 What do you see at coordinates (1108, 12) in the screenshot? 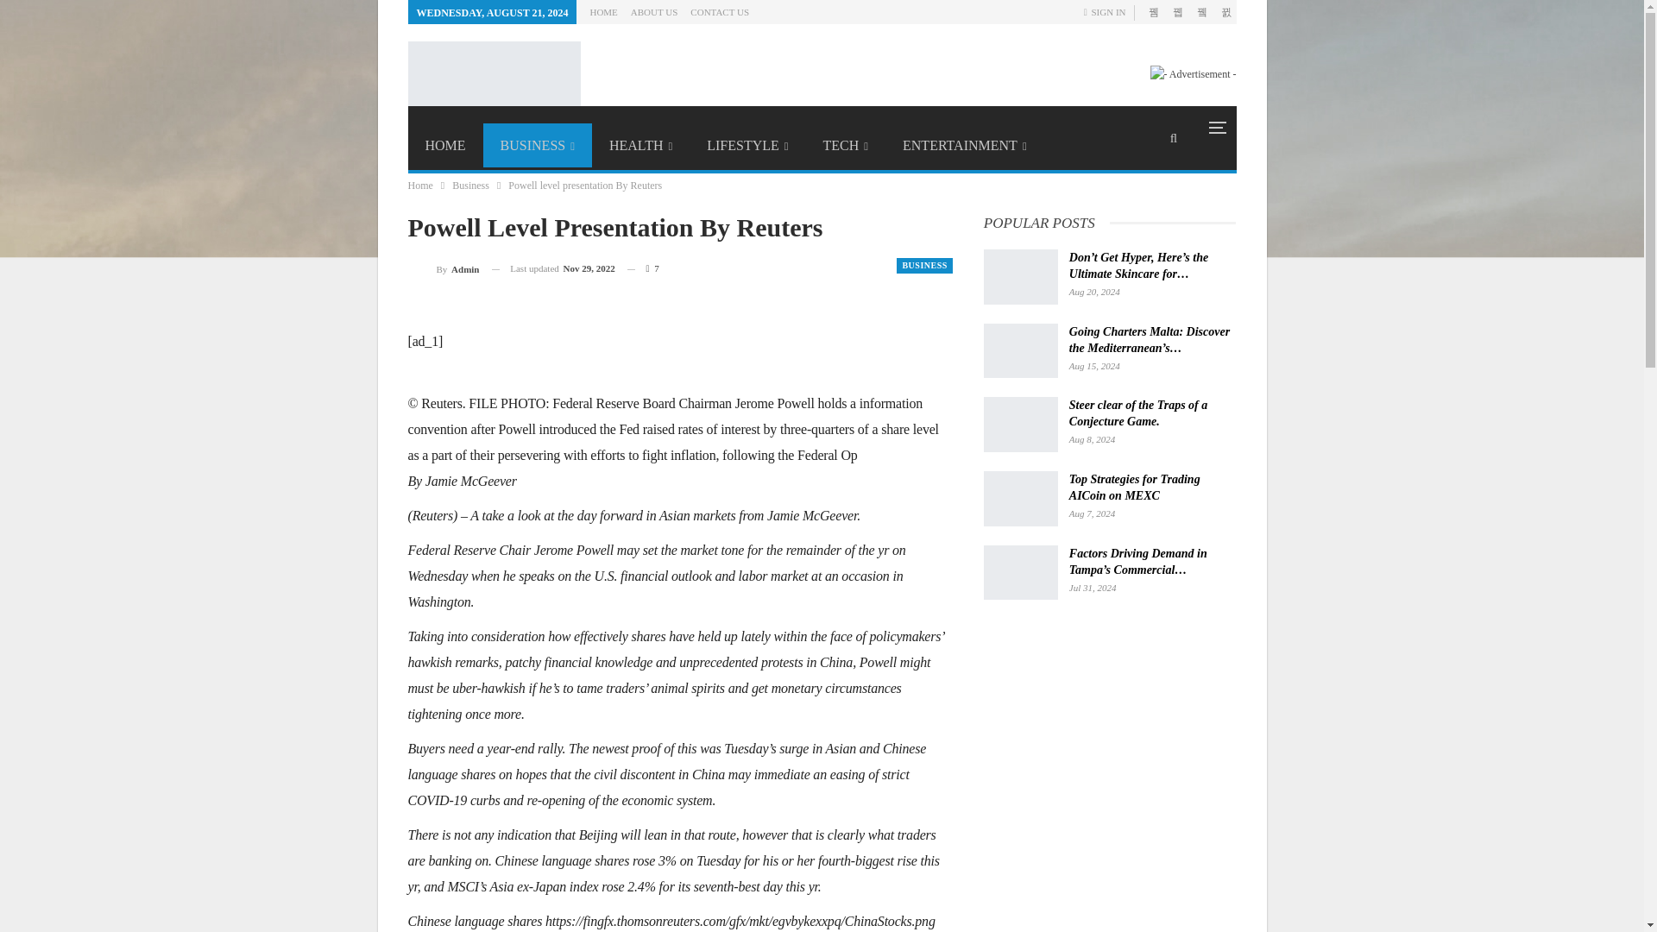
I see `SIGN IN` at bounding box center [1108, 12].